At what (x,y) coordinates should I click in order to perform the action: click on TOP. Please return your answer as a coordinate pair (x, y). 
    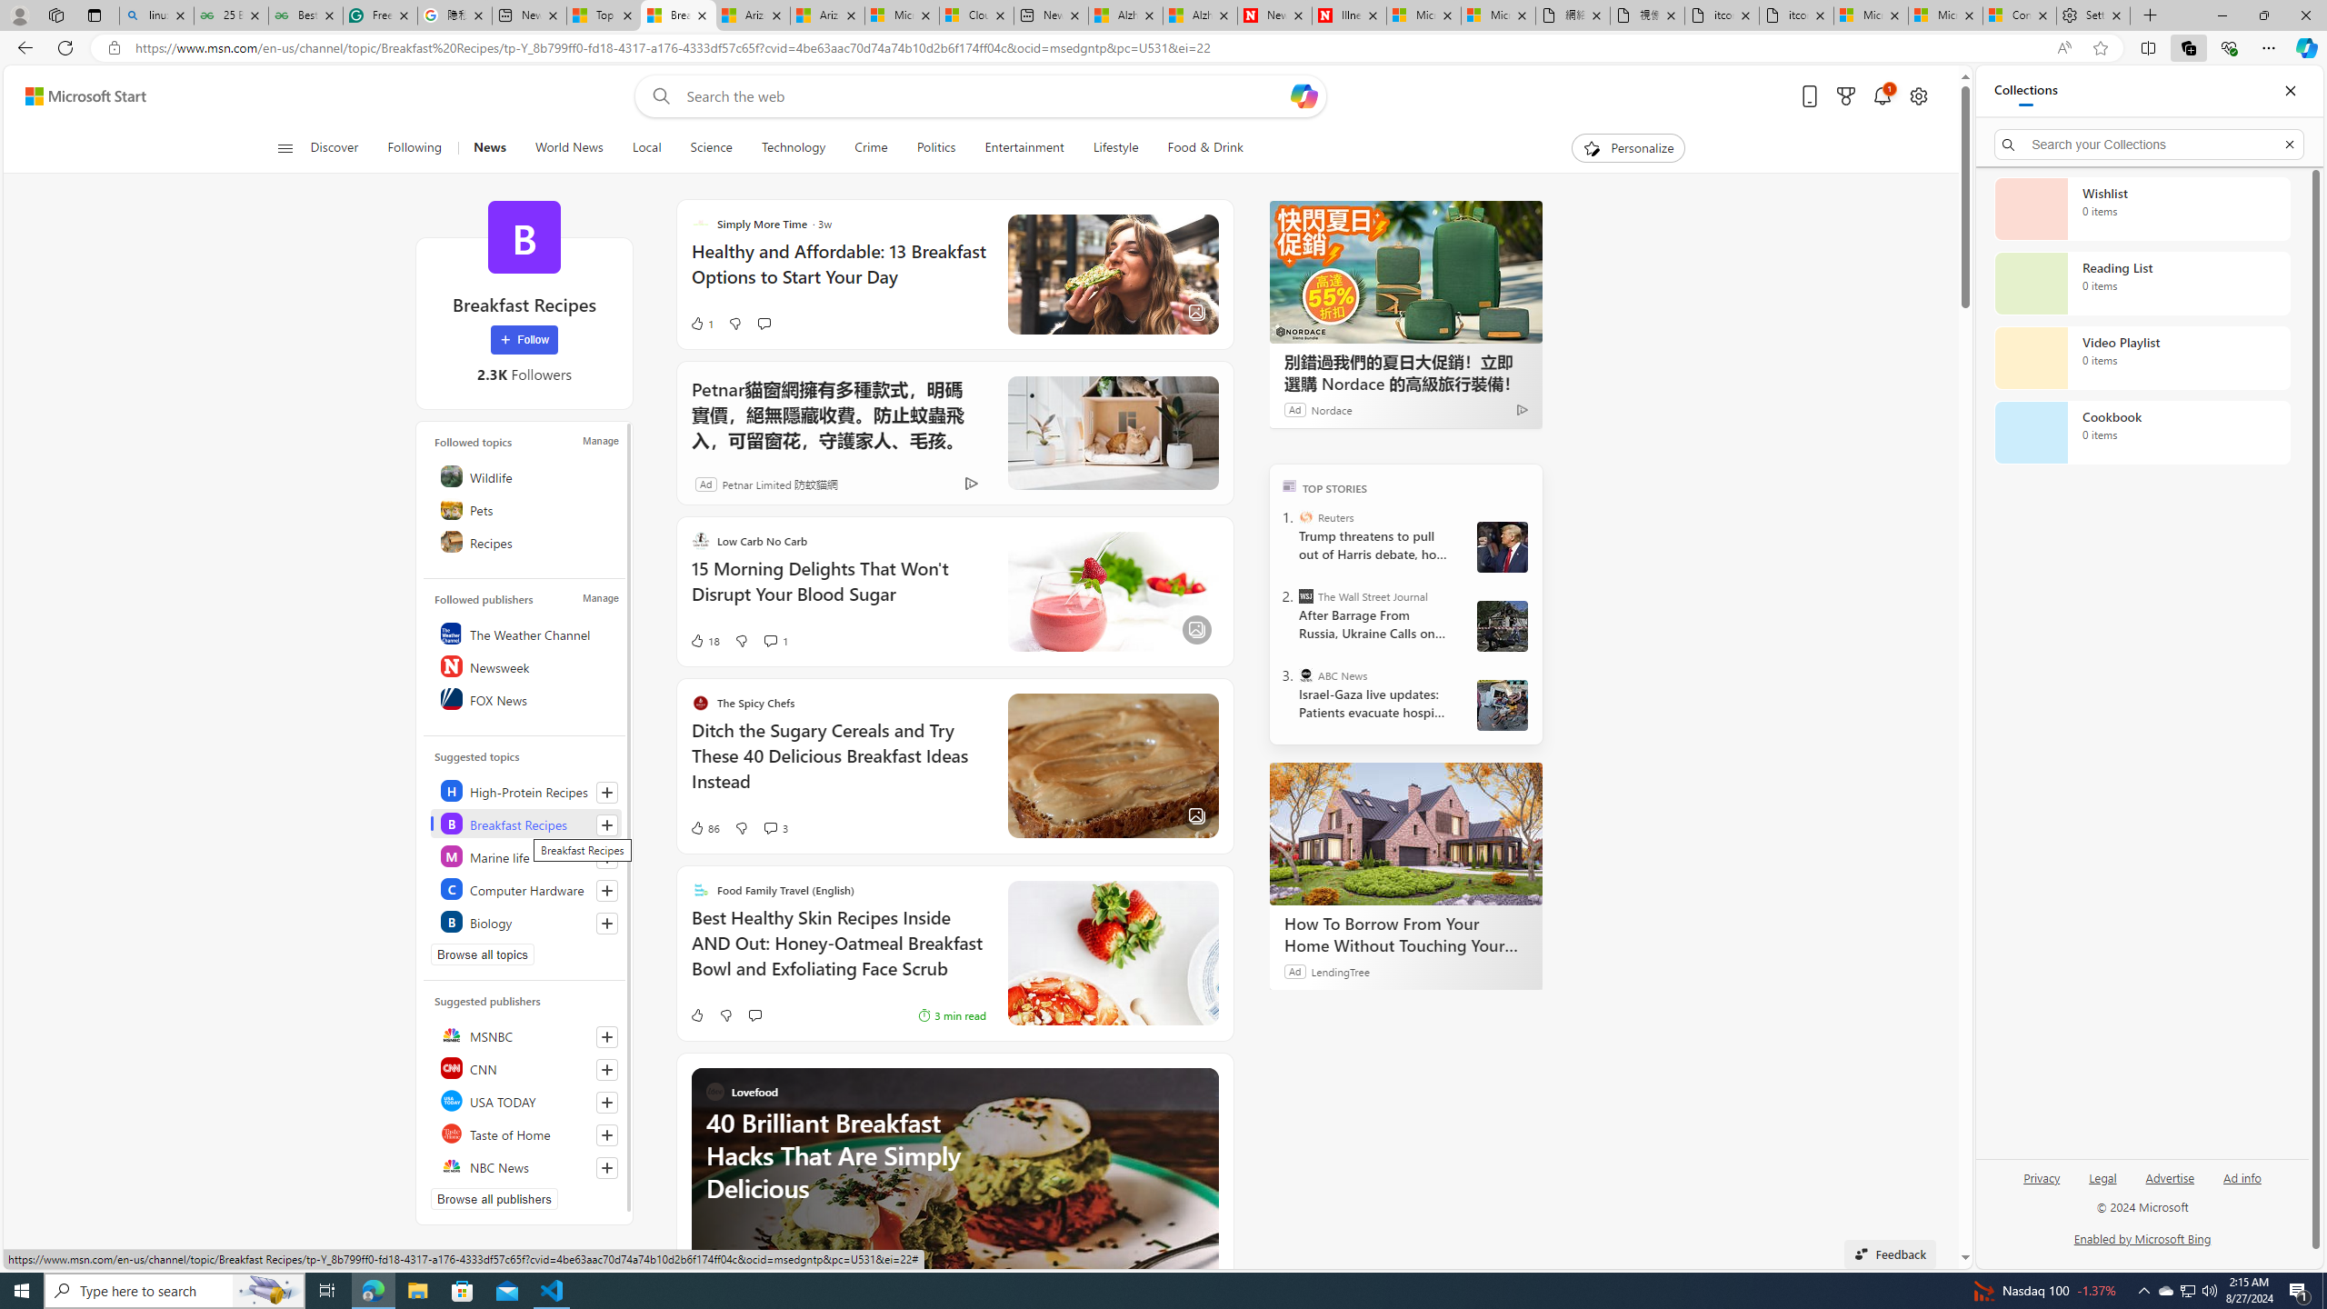
    Looking at the image, I should click on (1289, 485).